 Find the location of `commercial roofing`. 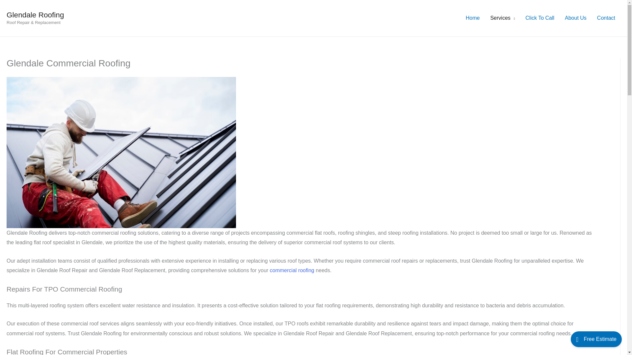

commercial roofing is located at coordinates (292, 270).